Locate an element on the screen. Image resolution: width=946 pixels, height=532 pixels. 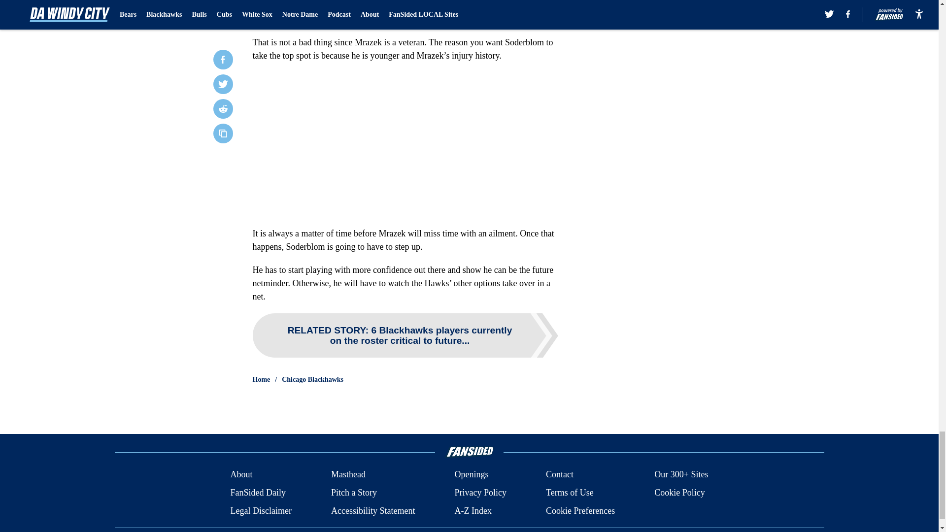
About is located at coordinates (241, 475).